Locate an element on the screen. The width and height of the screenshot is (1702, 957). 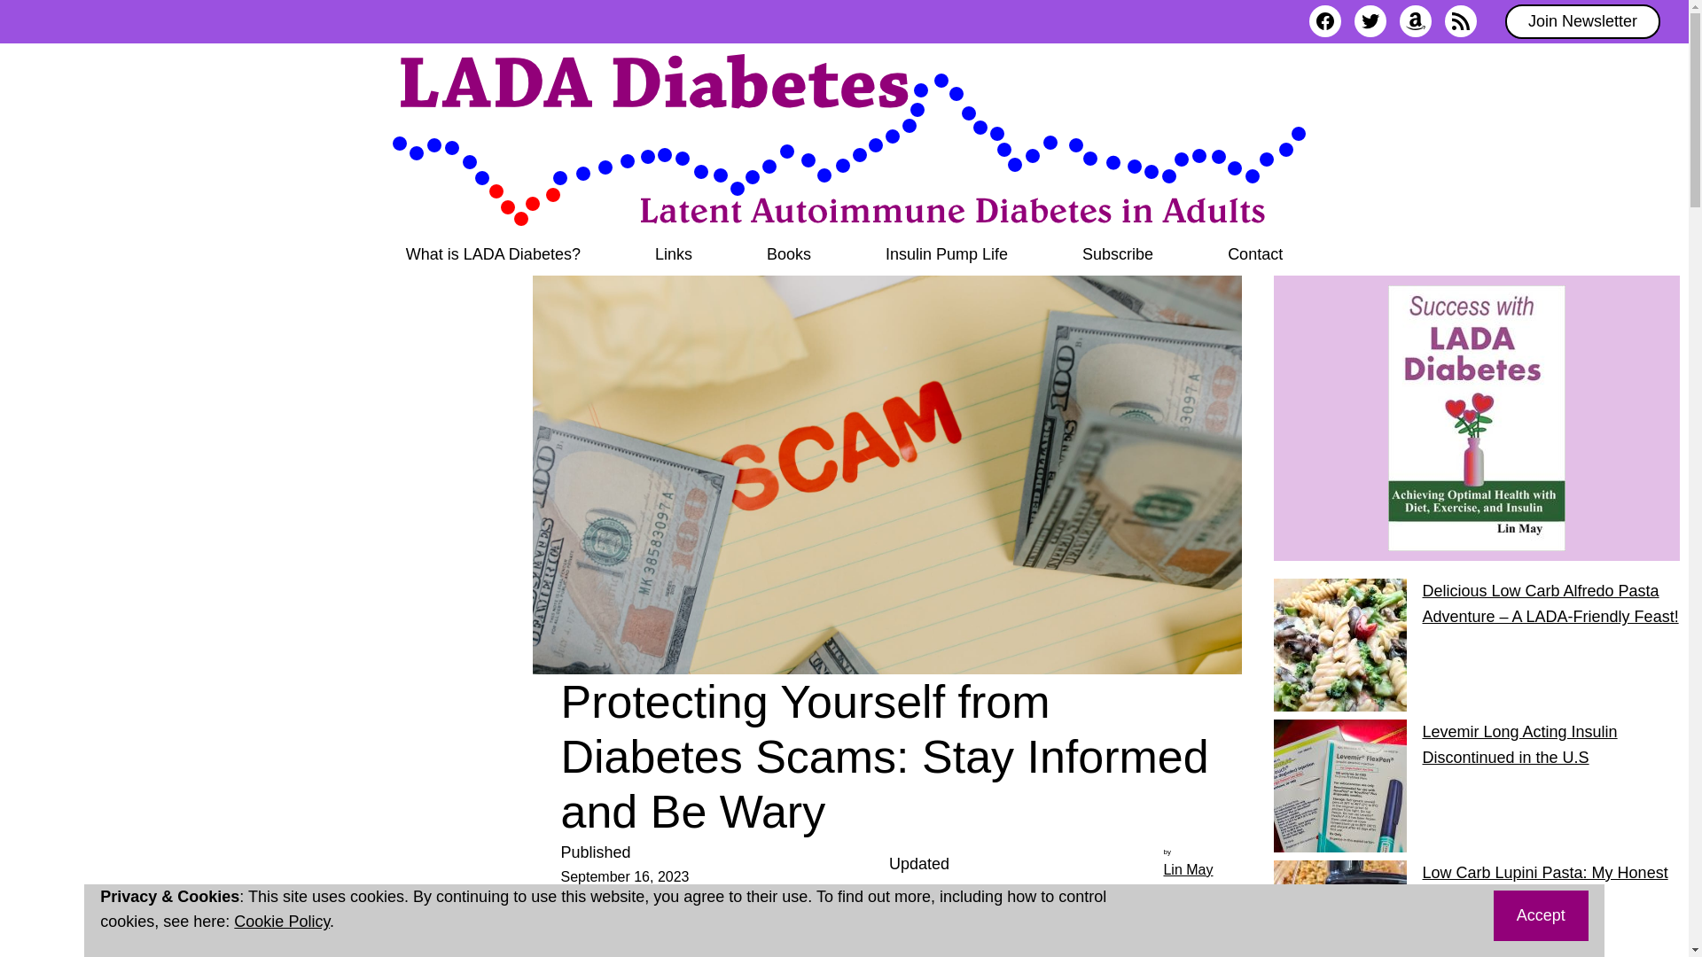
Read full disclaimer. is located at coordinates (886, 929).